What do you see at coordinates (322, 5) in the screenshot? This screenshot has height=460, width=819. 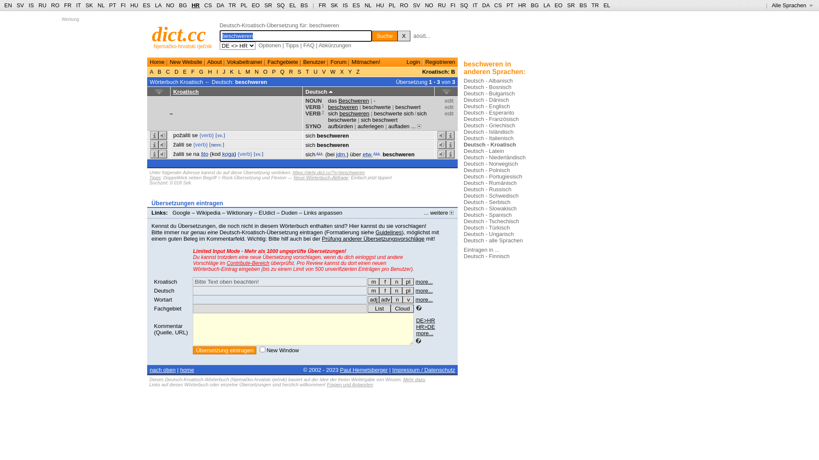 I see `FR` at bounding box center [322, 5].